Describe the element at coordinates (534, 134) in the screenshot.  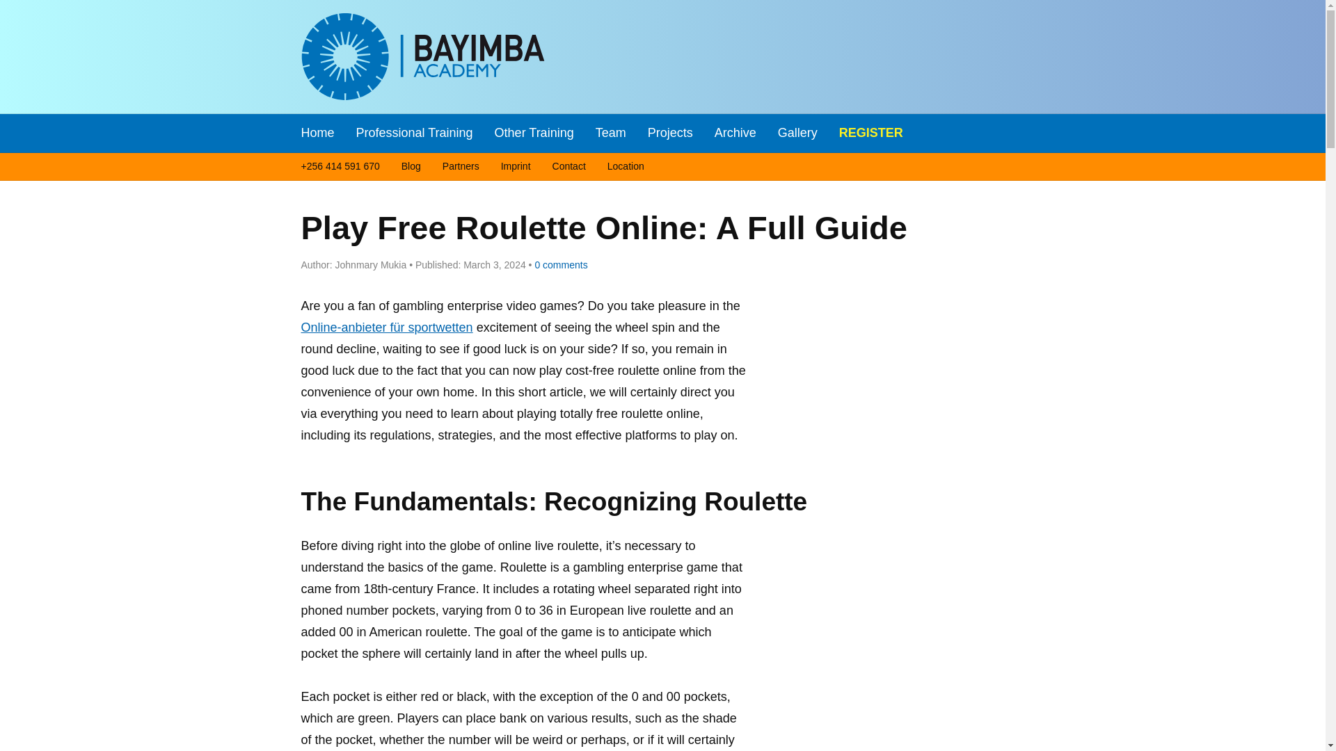
I see `Other Training` at that location.